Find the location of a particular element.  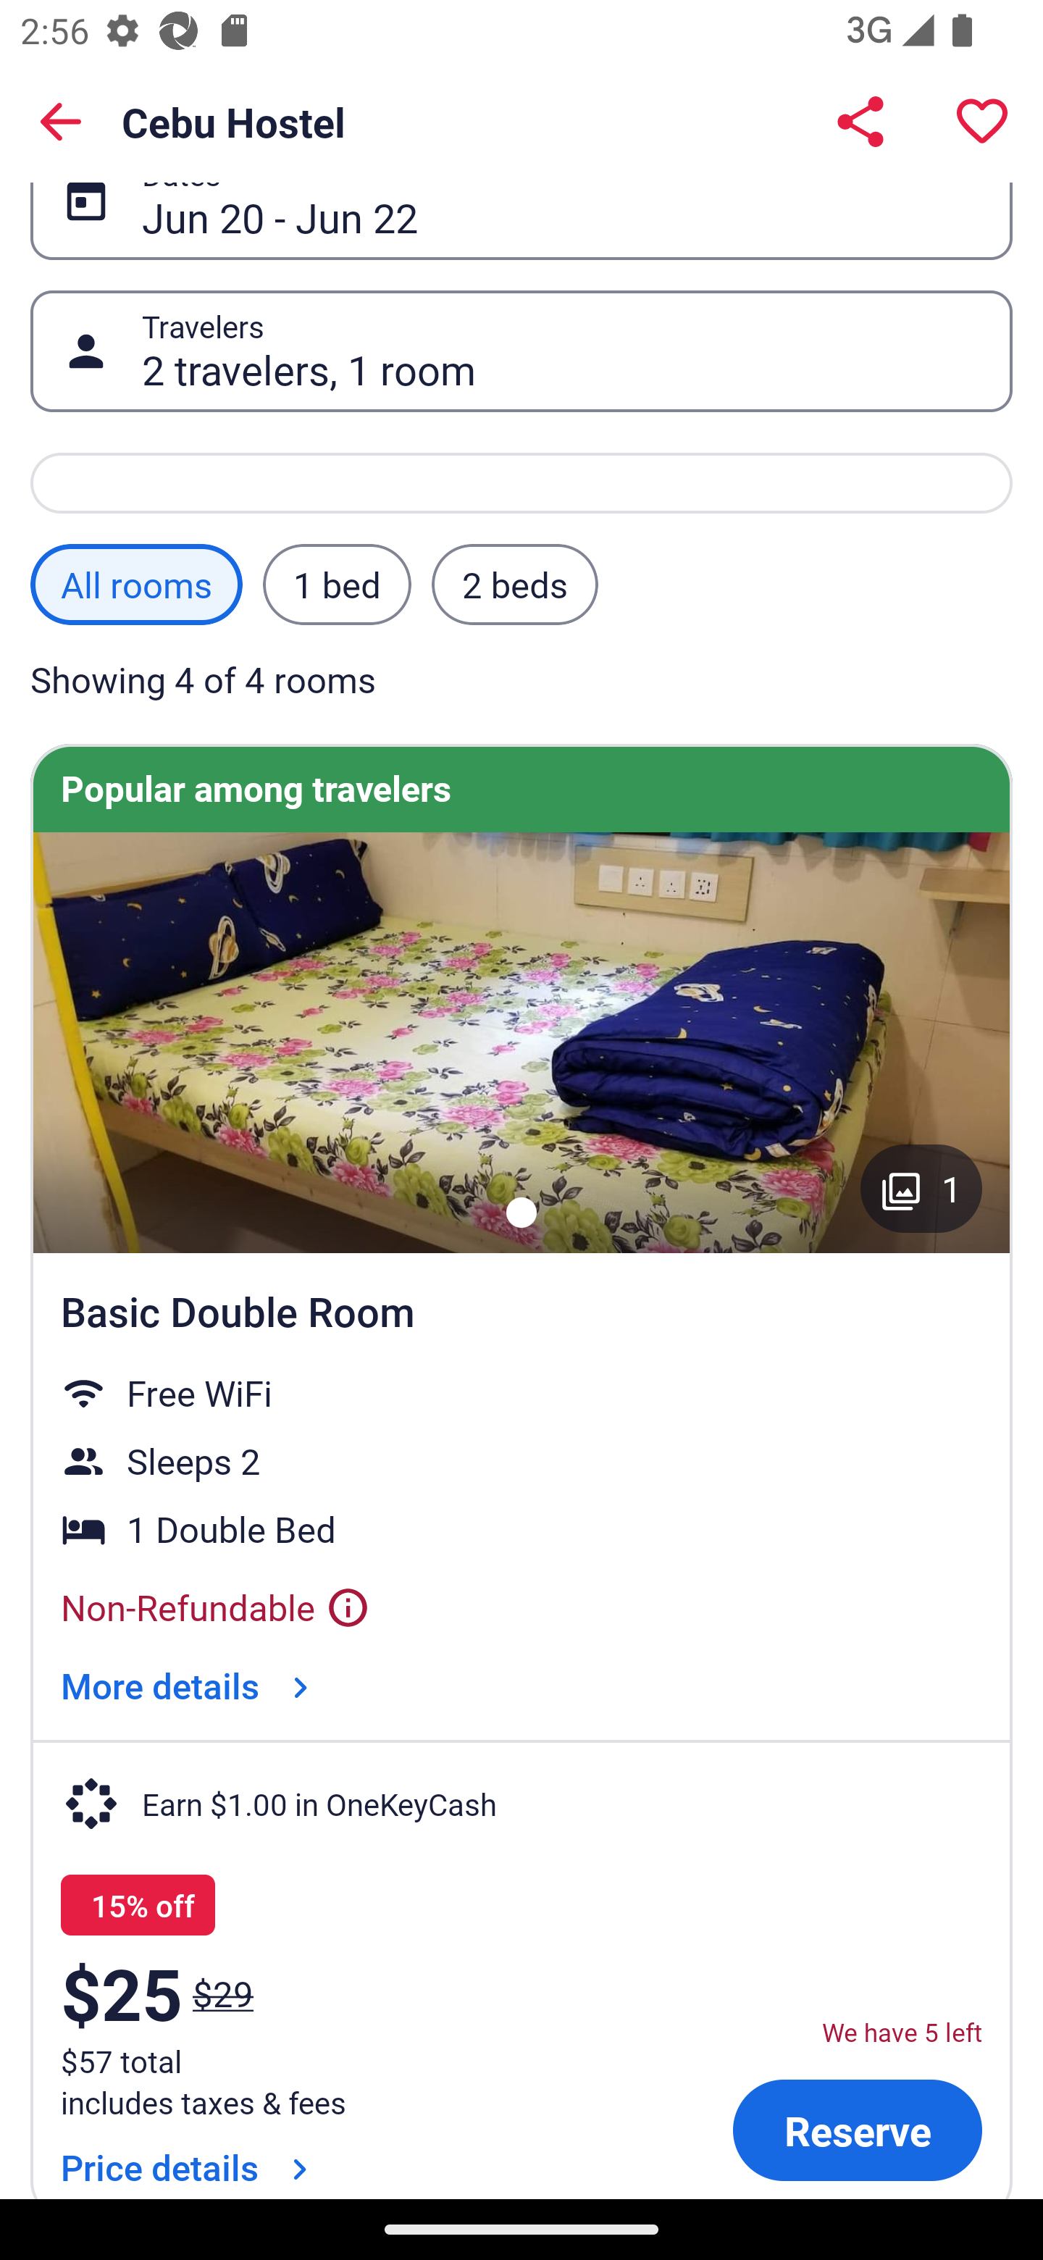

2 travelers, 1 room Travelers is located at coordinates (521, 351).